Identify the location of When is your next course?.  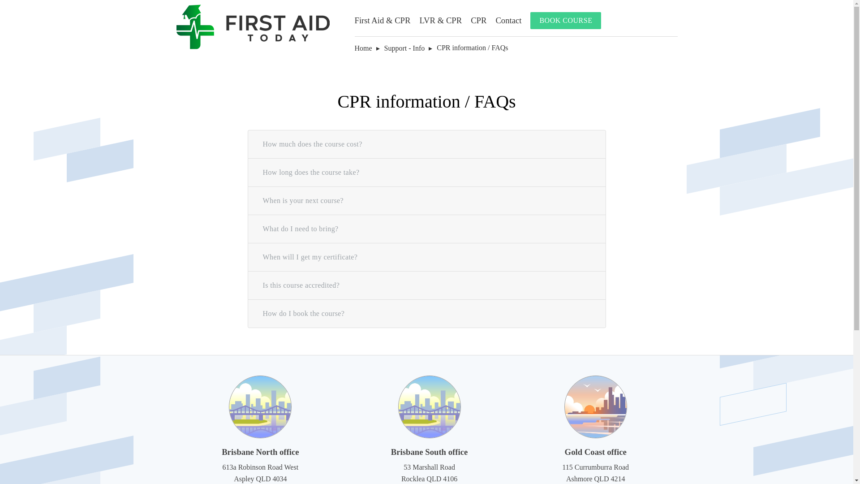
(427, 200).